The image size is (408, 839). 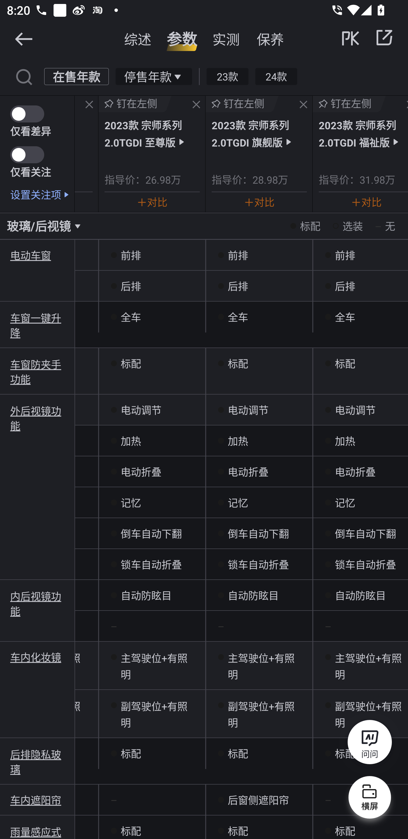 I want to click on , so click(x=303, y=105).